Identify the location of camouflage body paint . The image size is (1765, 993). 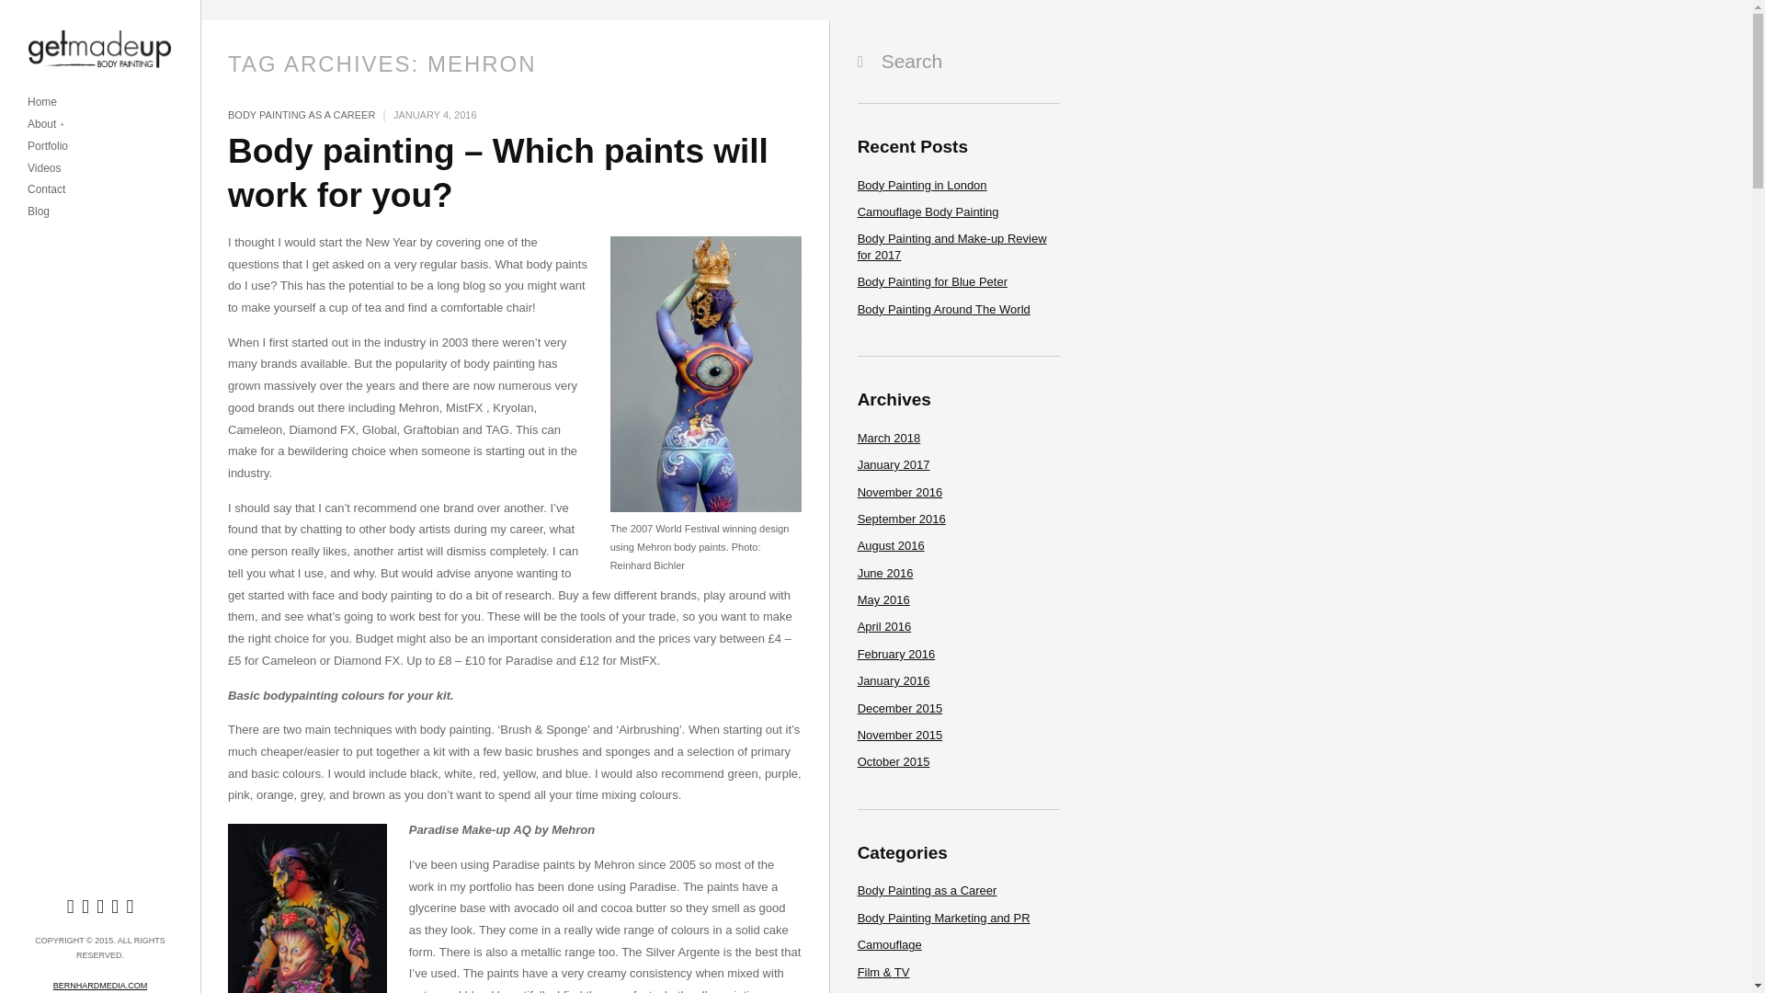
(890, 943).